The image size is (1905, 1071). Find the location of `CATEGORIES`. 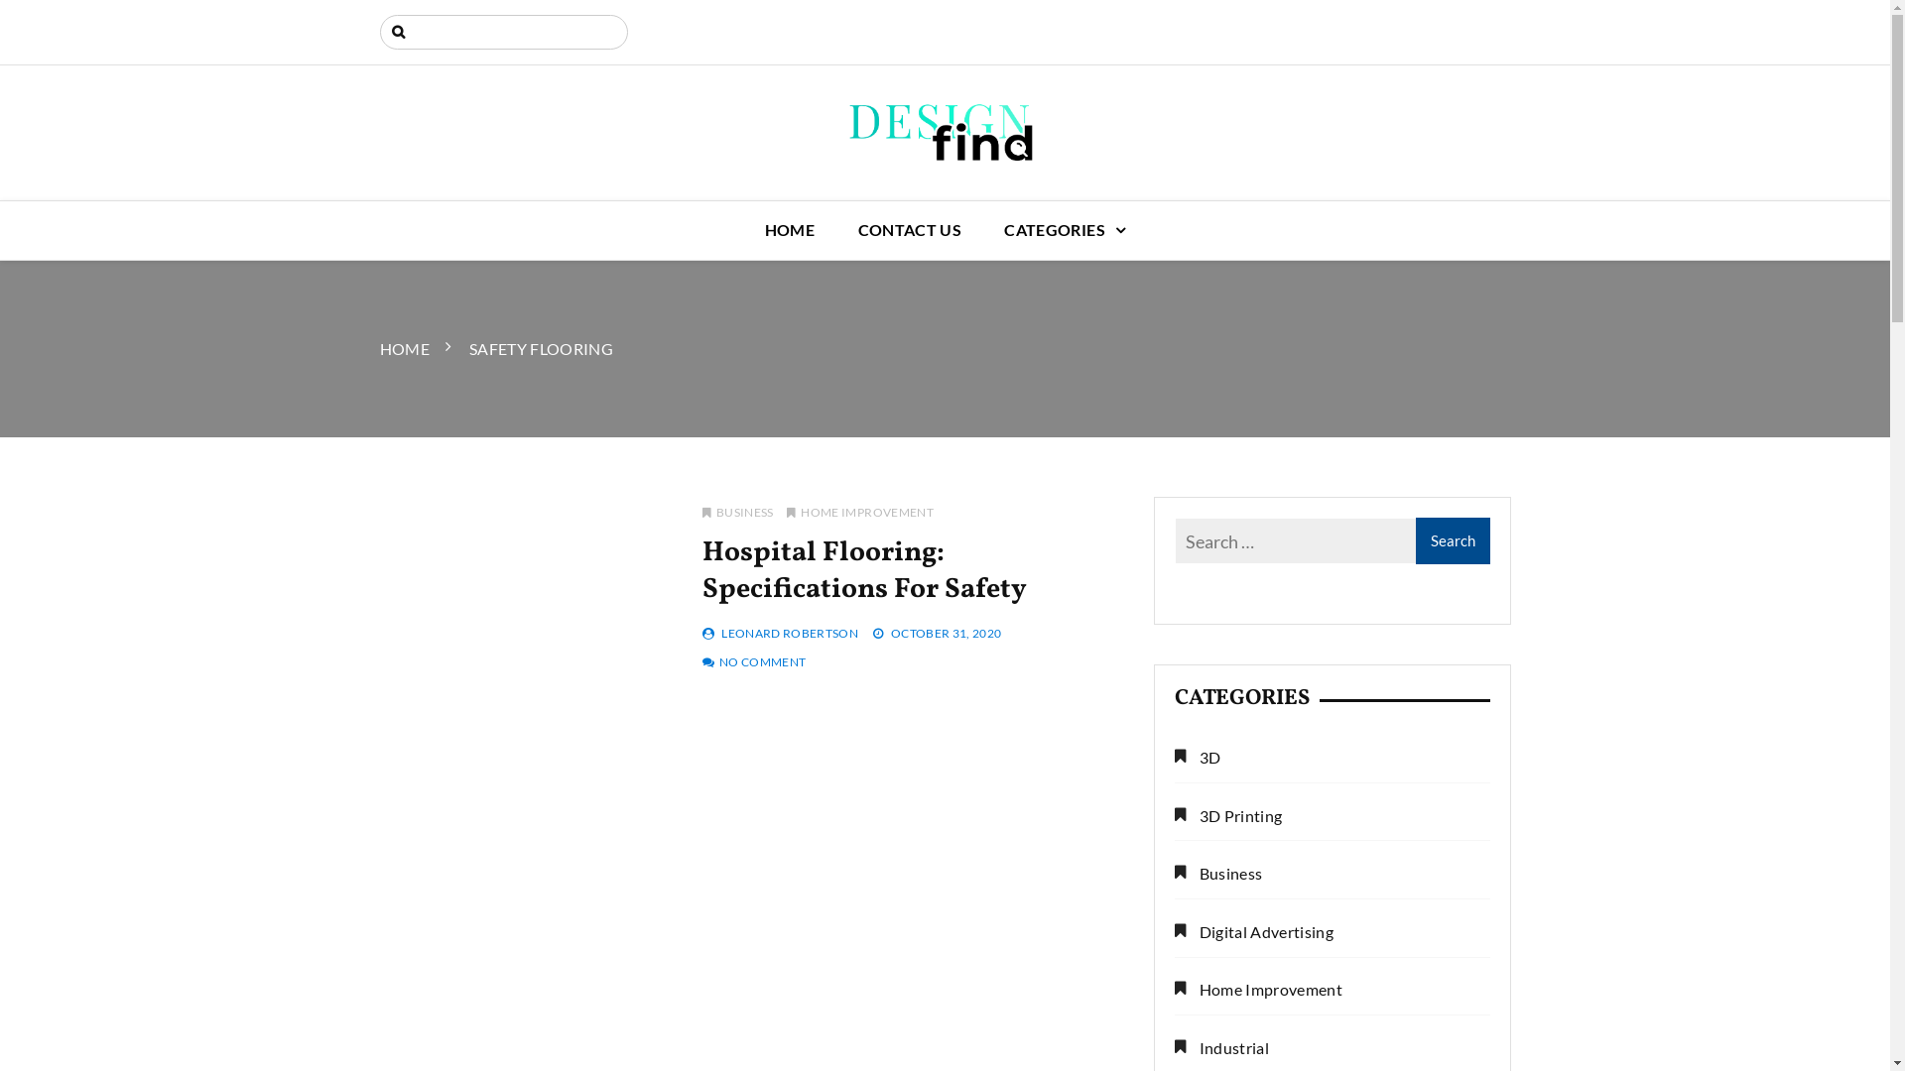

CATEGORIES is located at coordinates (1065, 230).